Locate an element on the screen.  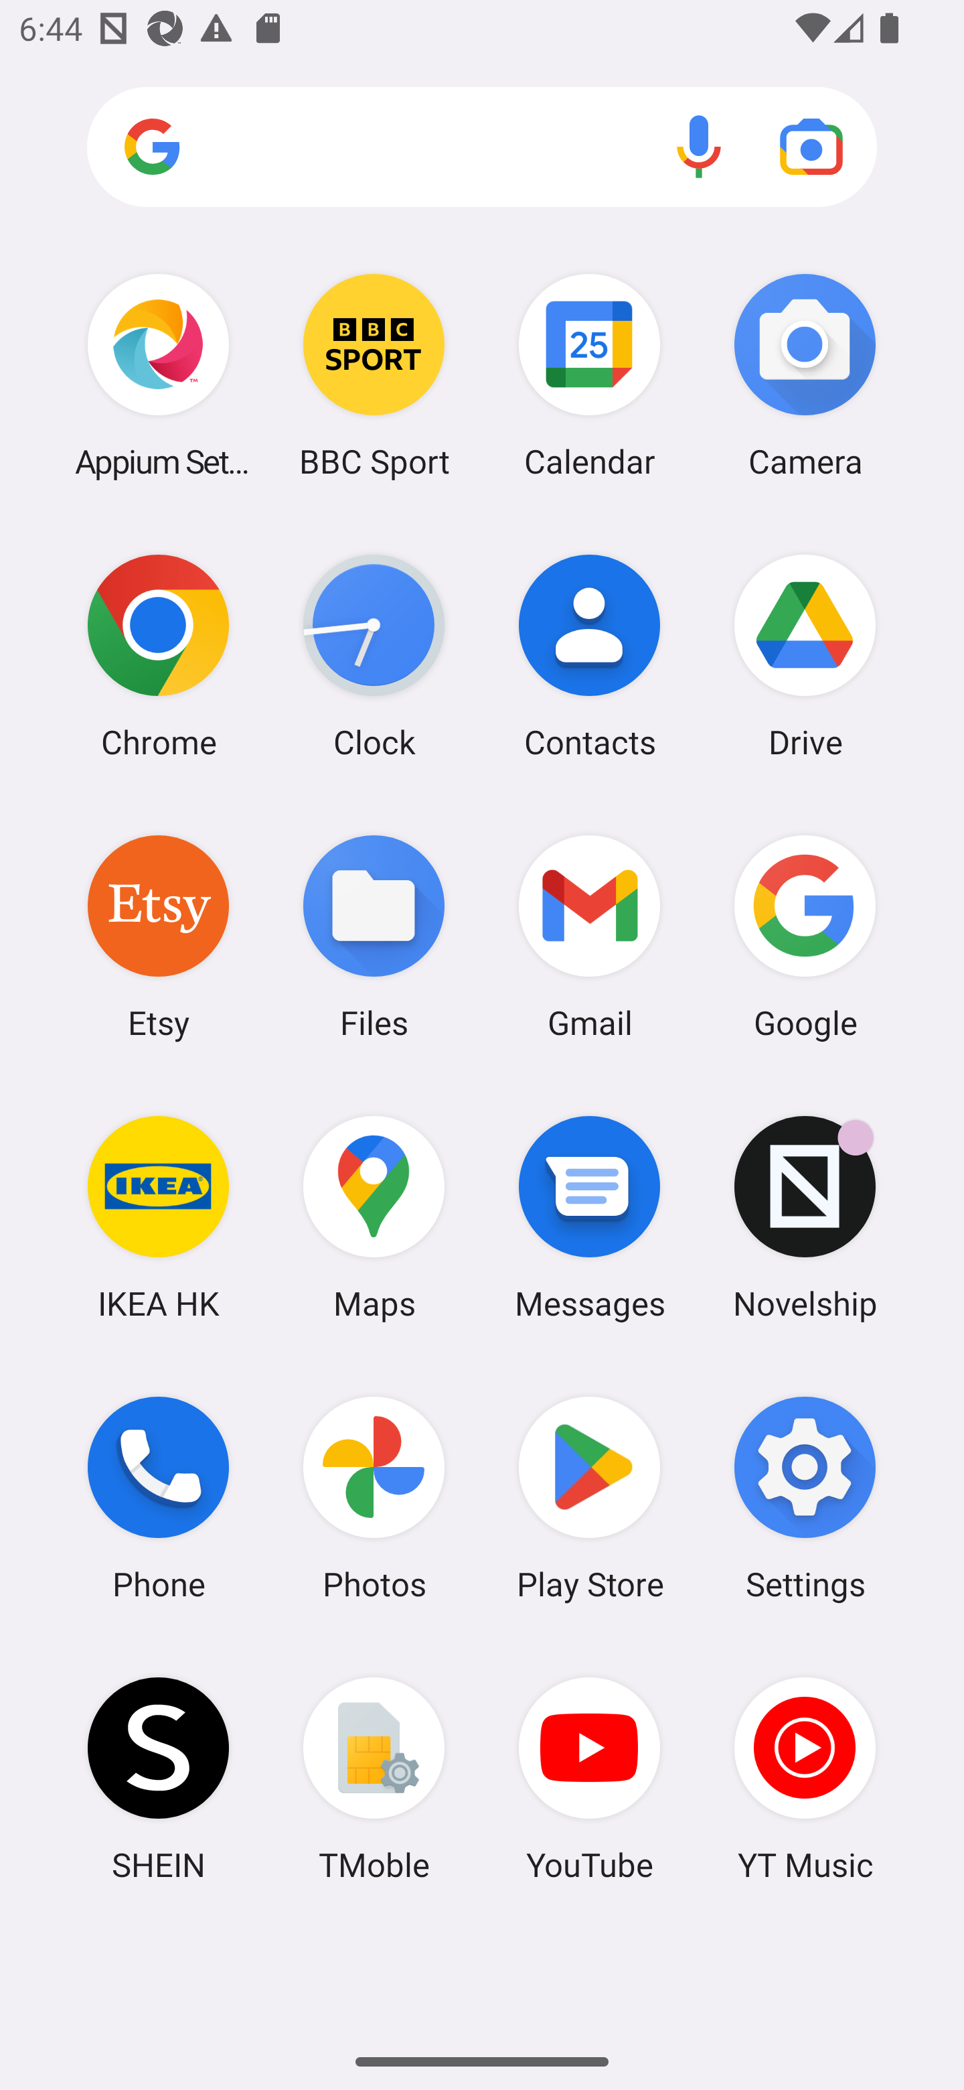
Maps is located at coordinates (374, 1217).